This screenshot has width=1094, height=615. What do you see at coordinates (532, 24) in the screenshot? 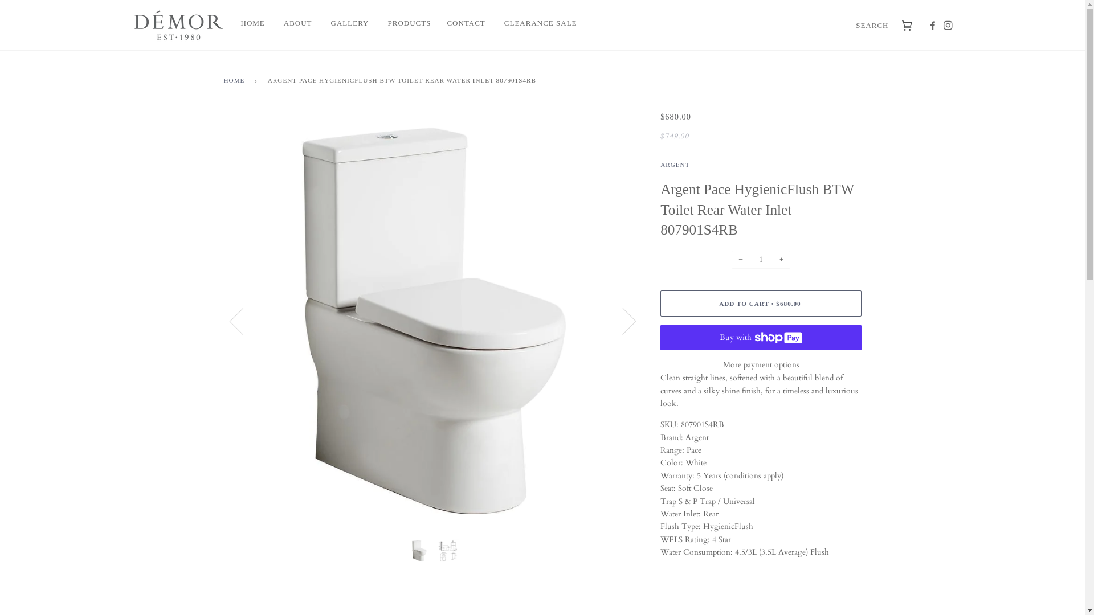
I see `CLEARANCE SALE` at bounding box center [532, 24].